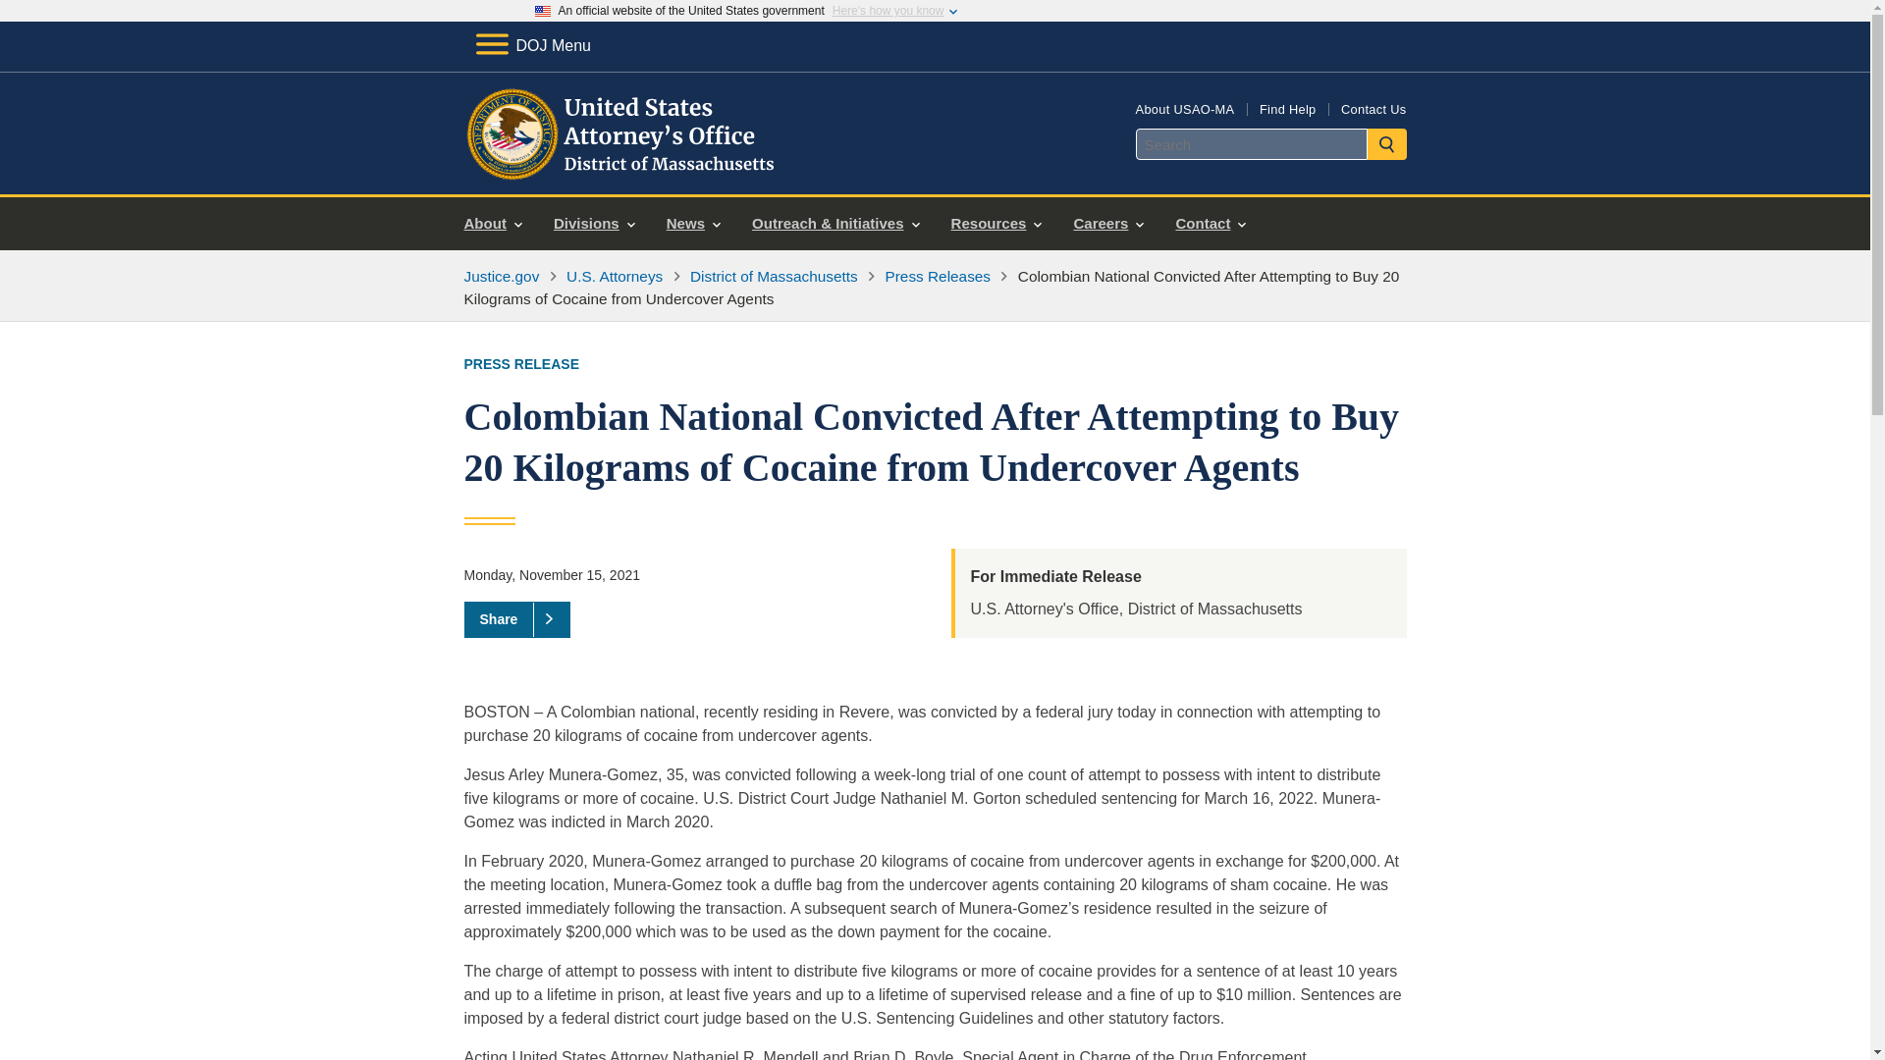  I want to click on Careers, so click(1107, 224).